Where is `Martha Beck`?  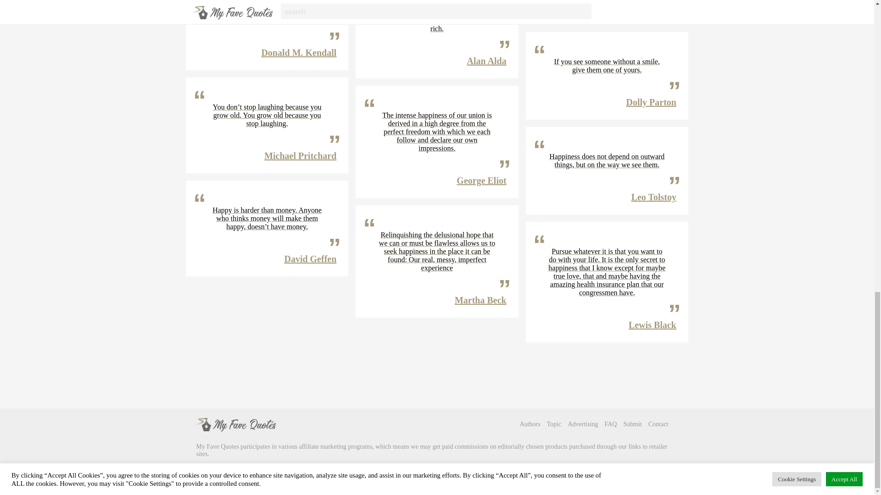
Martha Beck is located at coordinates (480, 300).